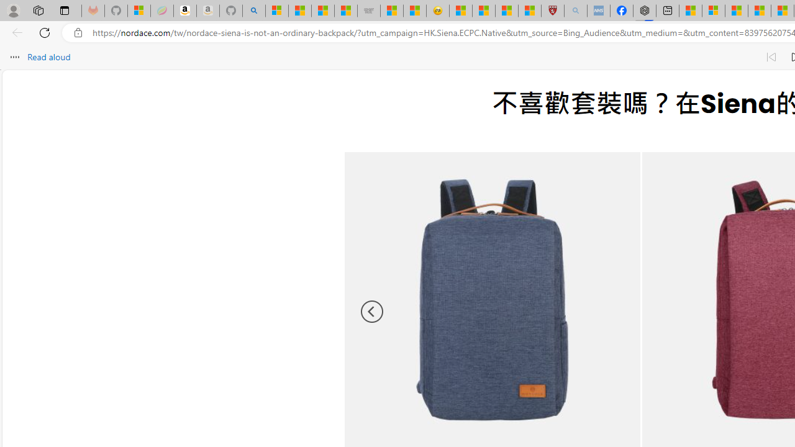  What do you see at coordinates (771, 57) in the screenshot?
I see `Read previous paragraph` at bounding box center [771, 57].